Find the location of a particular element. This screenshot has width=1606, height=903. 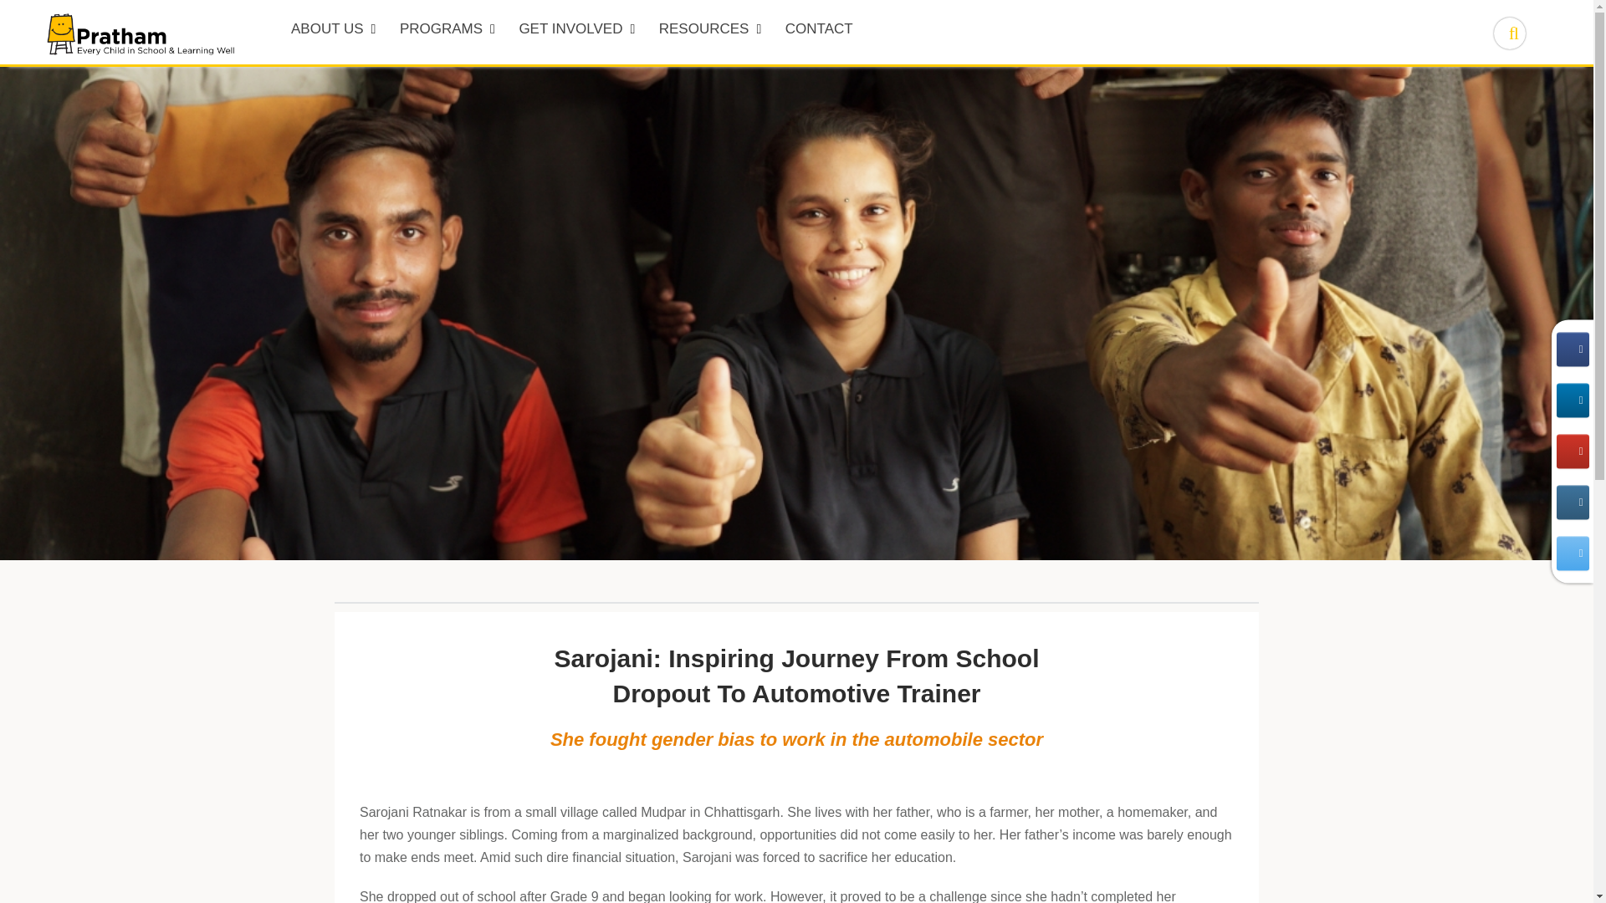

CONTACT is located at coordinates (820, 32).